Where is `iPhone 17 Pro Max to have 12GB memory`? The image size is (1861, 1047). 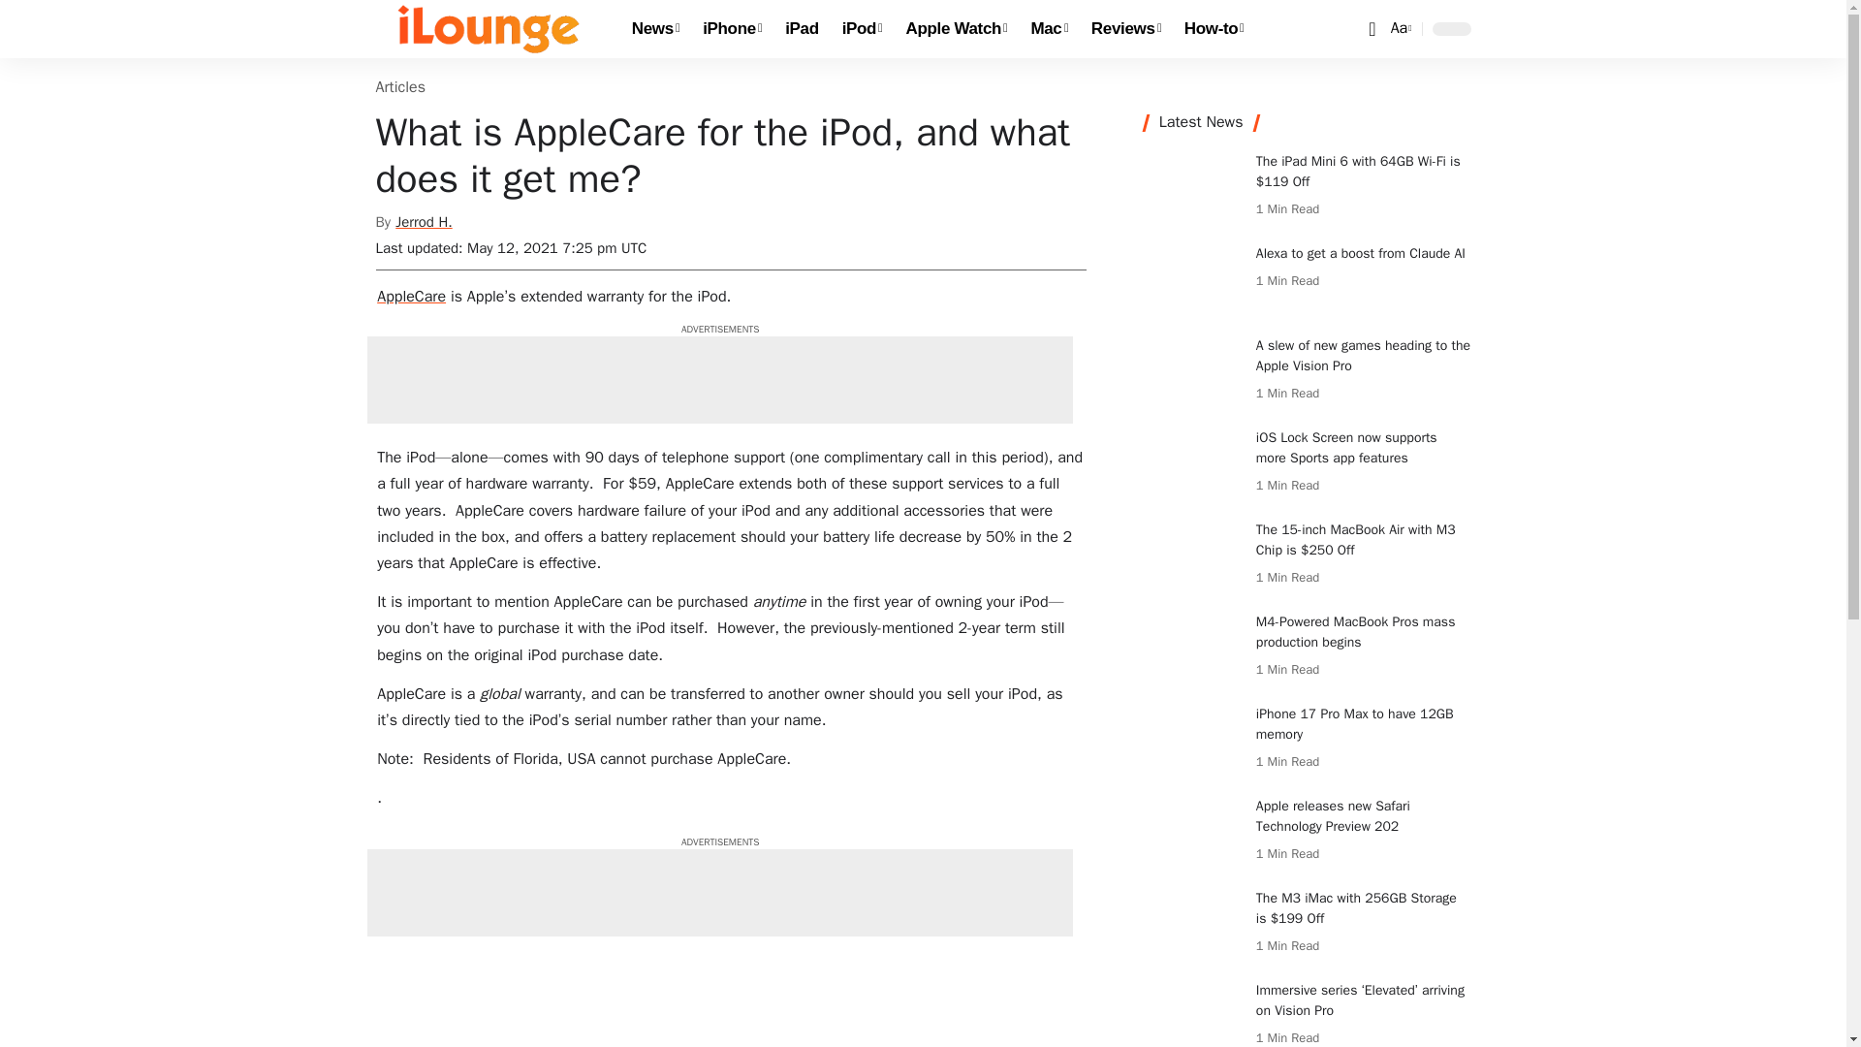 iPhone 17 Pro Max to have 12GB memory is located at coordinates (863, 29).